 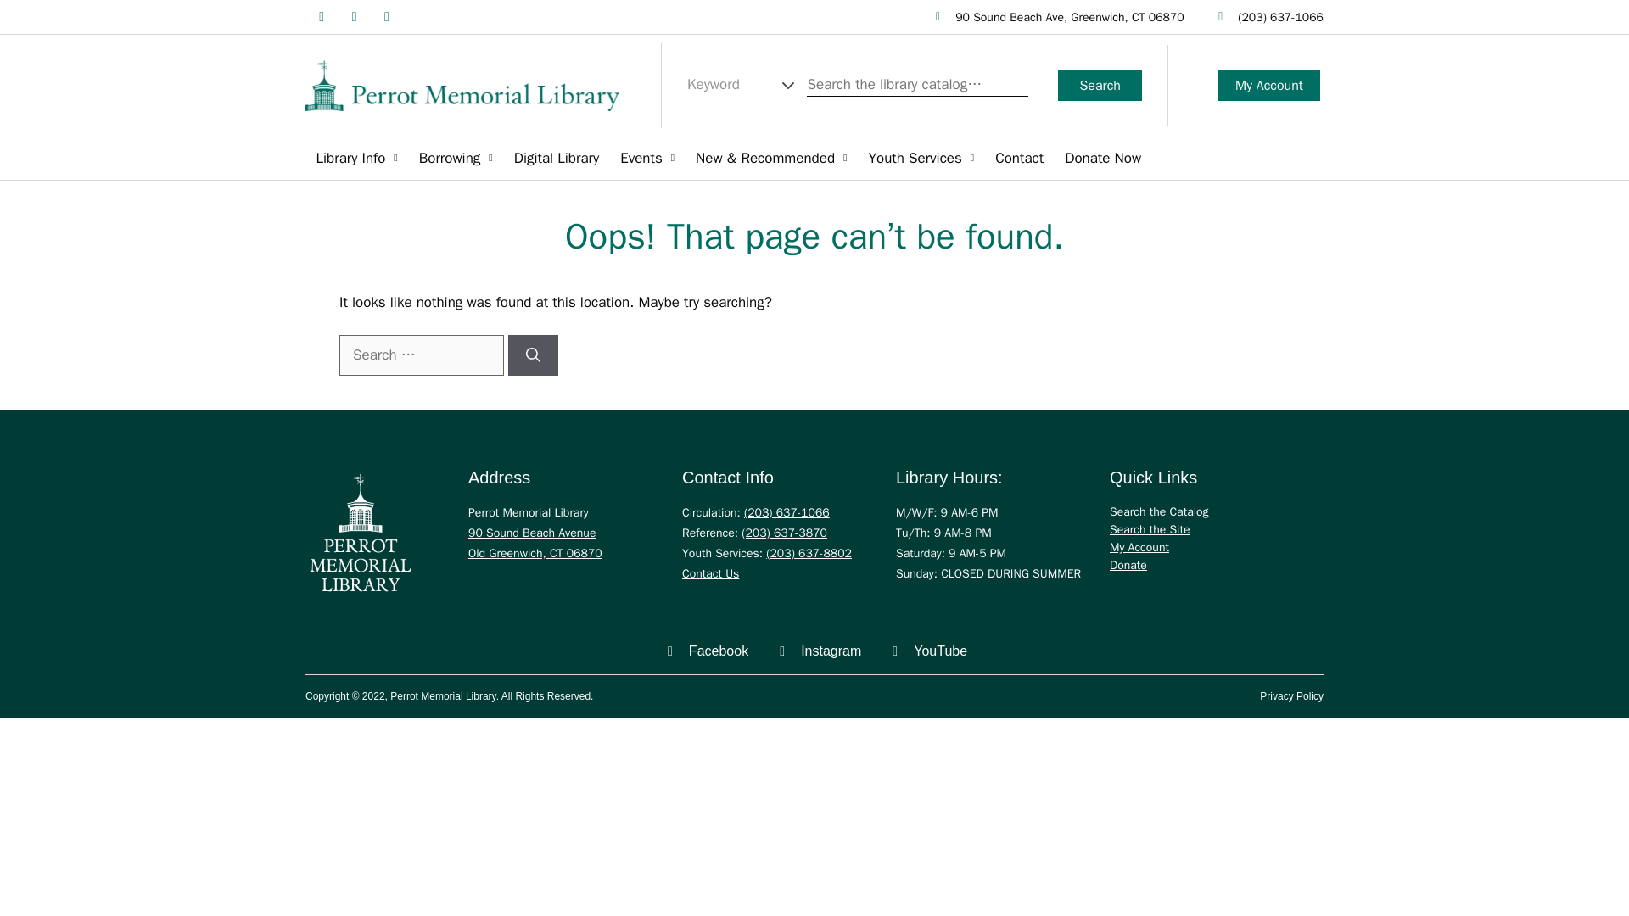 I want to click on Borrowing, so click(x=456, y=158).